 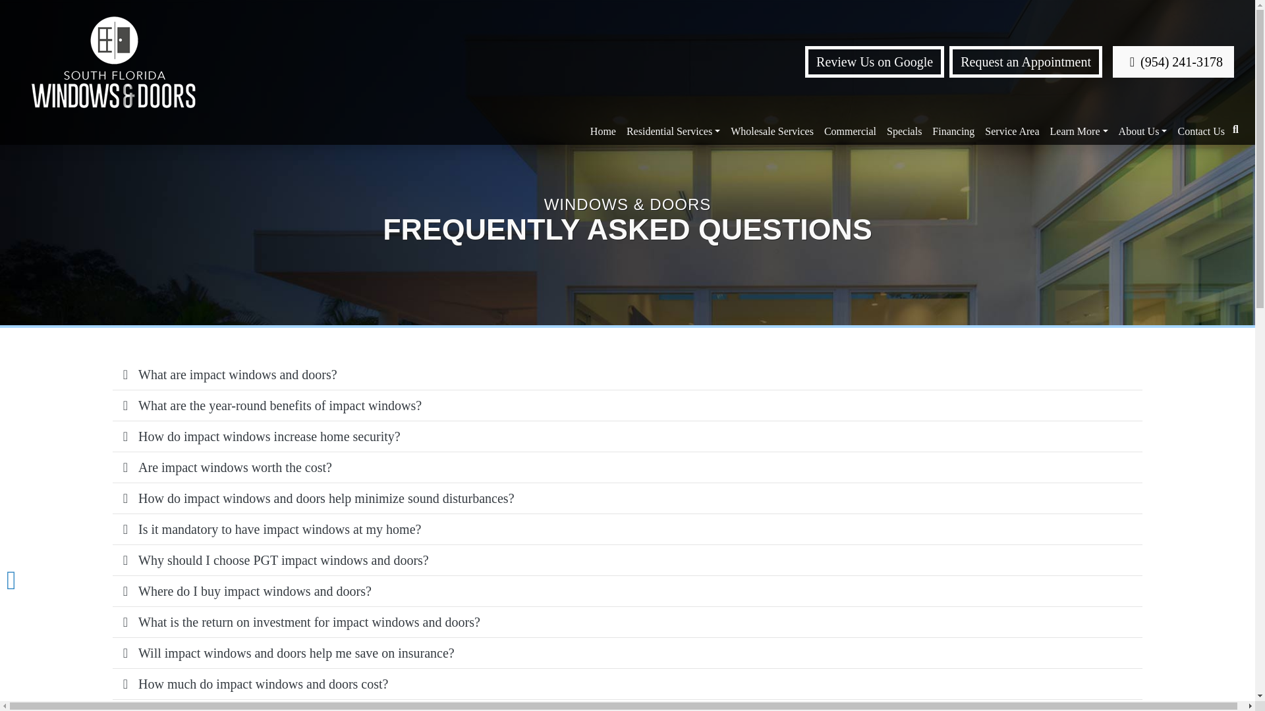 What do you see at coordinates (602, 132) in the screenshot?
I see `Home` at bounding box center [602, 132].